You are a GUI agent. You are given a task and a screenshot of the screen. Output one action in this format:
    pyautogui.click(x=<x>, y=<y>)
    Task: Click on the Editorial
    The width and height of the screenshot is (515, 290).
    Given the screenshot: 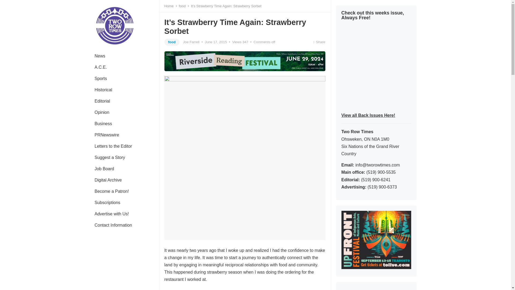 What is the action you would take?
    pyautogui.click(x=102, y=101)
    